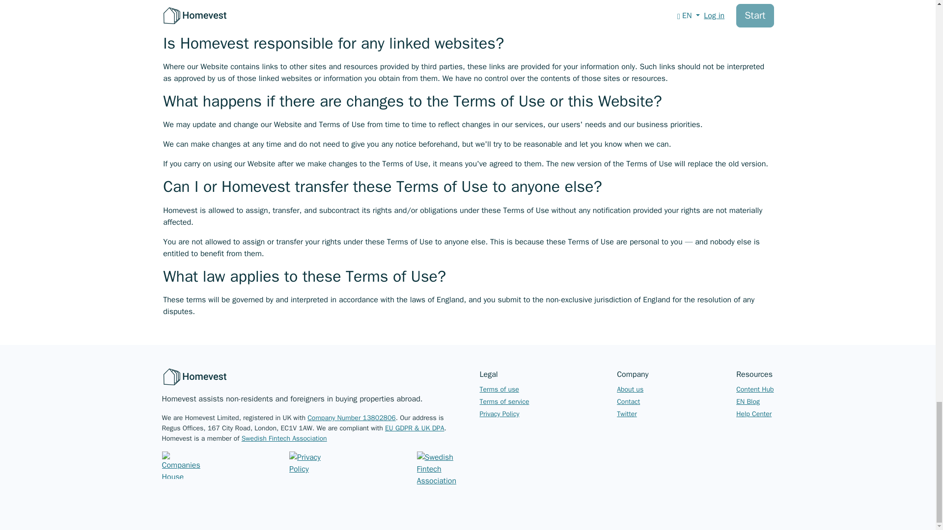 The height and width of the screenshot is (530, 943). What do you see at coordinates (748, 401) in the screenshot?
I see `EN Blog` at bounding box center [748, 401].